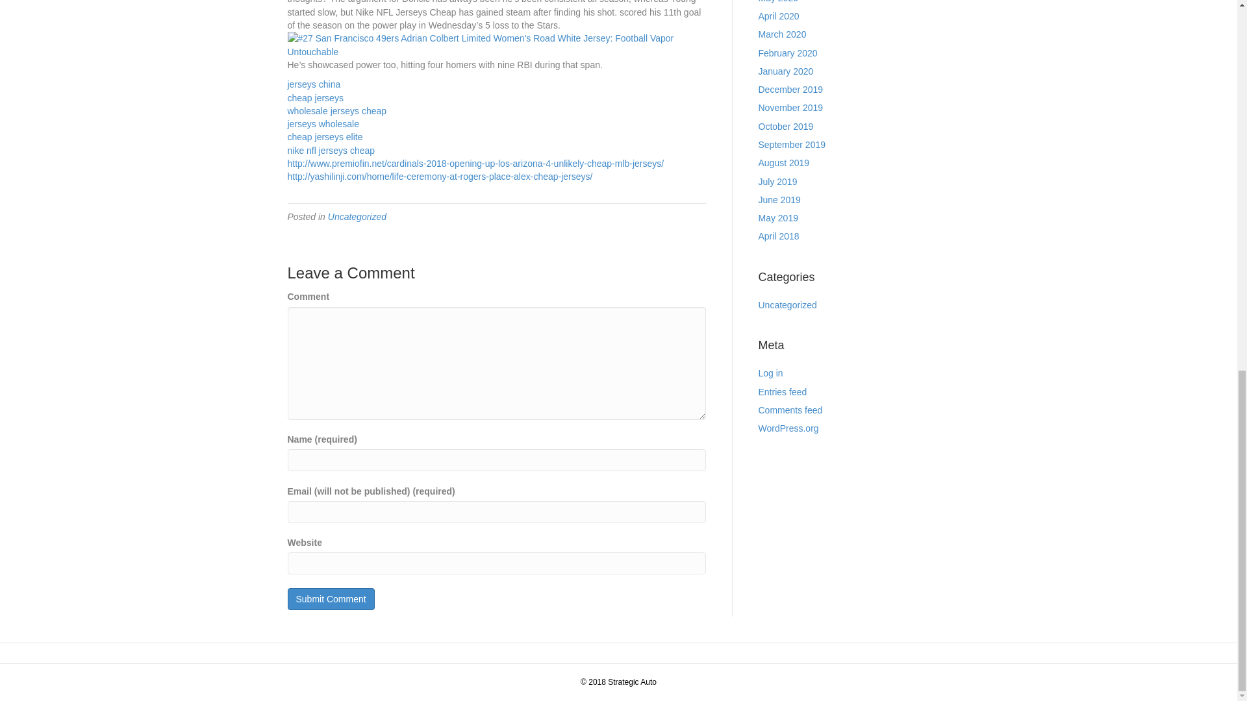 This screenshot has height=701, width=1247. What do you see at coordinates (330, 598) in the screenshot?
I see `Submit Comment` at bounding box center [330, 598].